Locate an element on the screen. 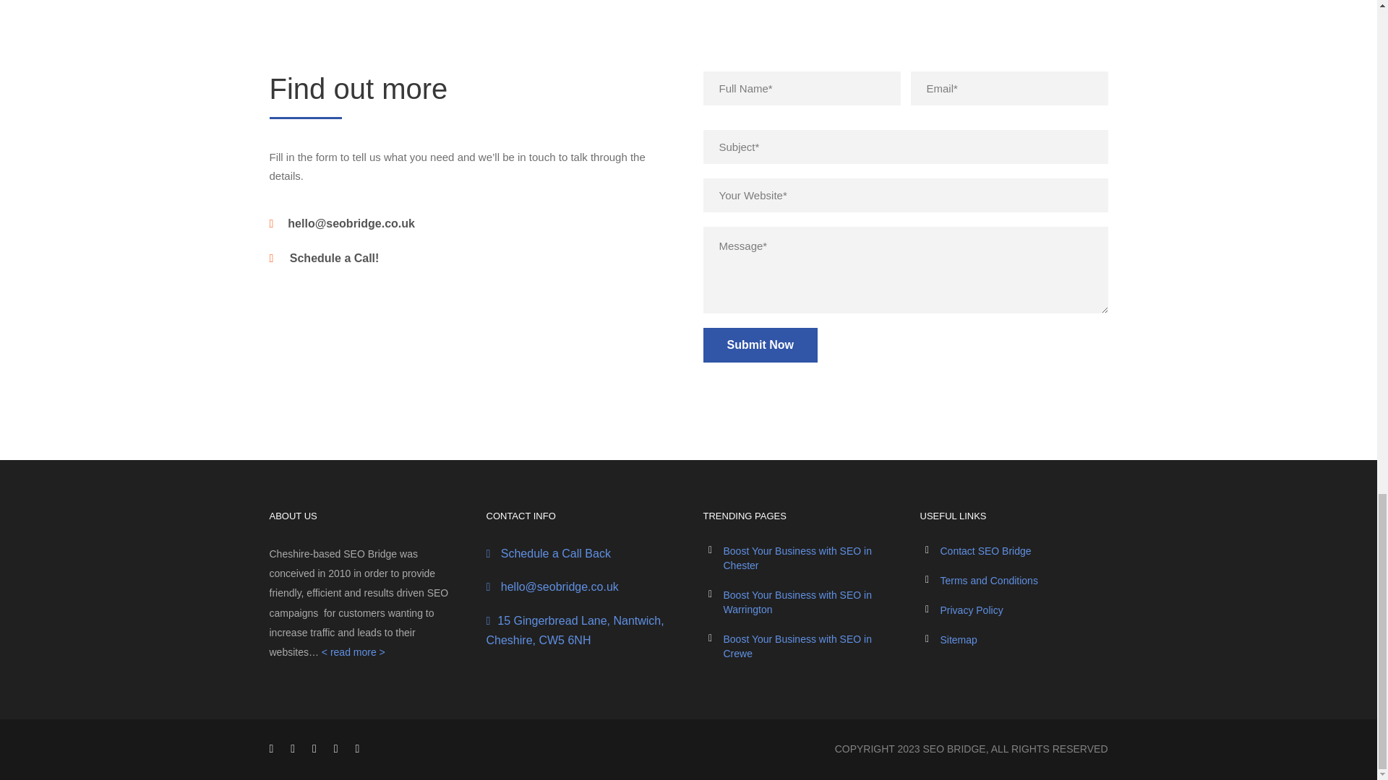 The image size is (1388, 780). Schedule a Call! is located at coordinates (334, 258).